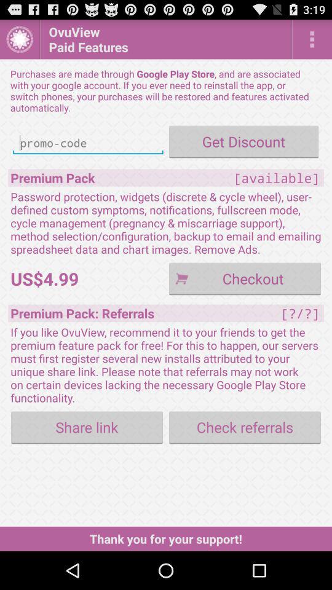 The height and width of the screenshot is (590, 332). I want to click on enter promo code, so click(88, 143).